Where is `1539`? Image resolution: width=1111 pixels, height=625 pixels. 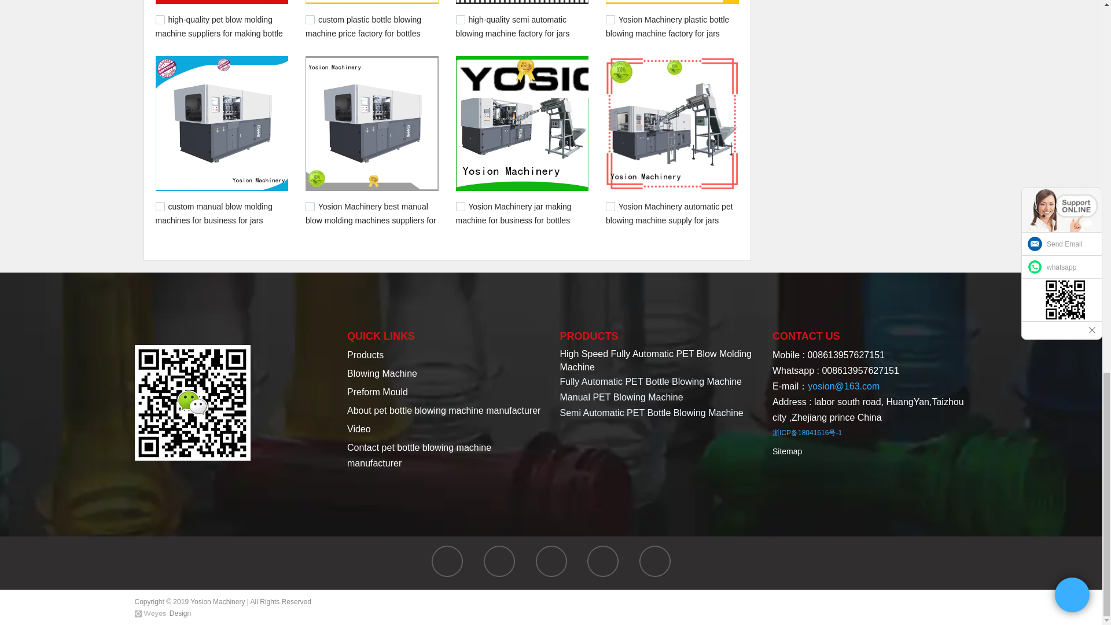 1539 is located at coordinates (160, 20).